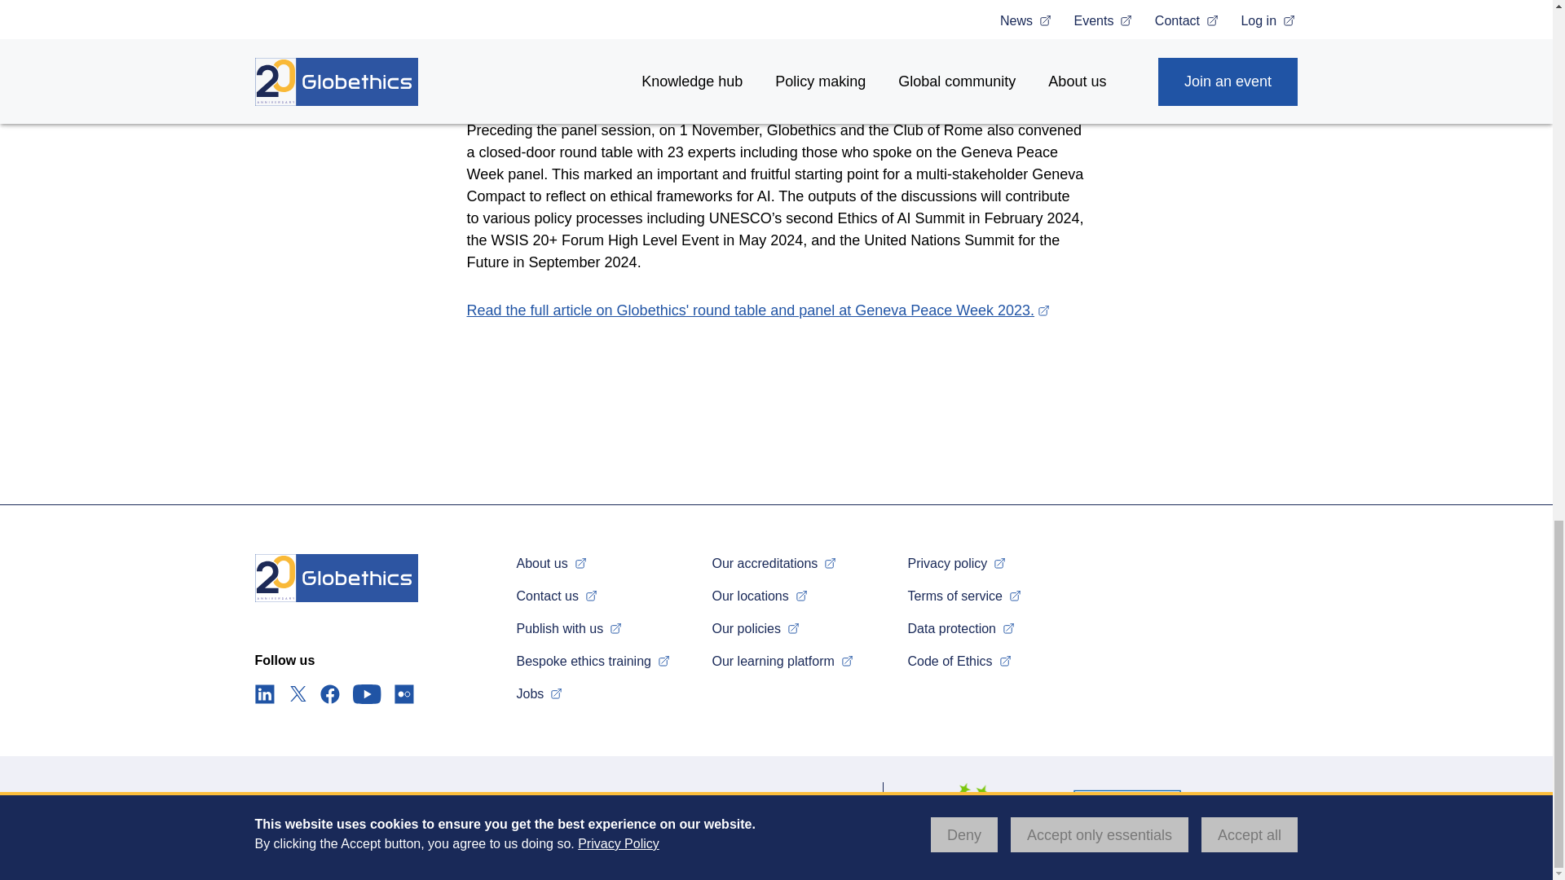  I want to click on Contact us, so click(558, 595).